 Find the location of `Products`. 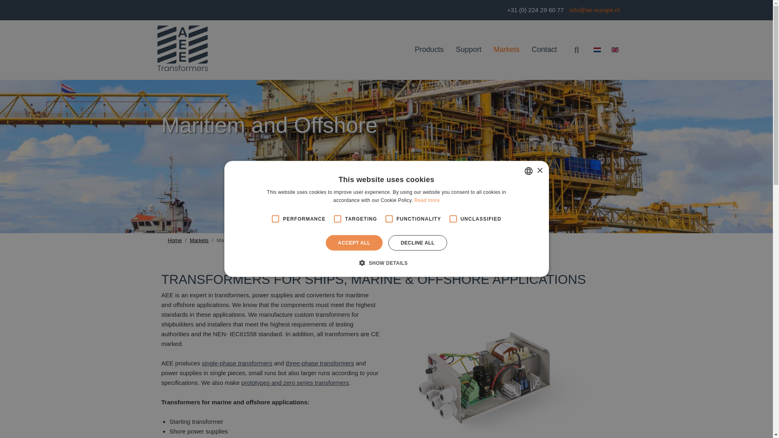

Products is located at coordinates (428, 49).